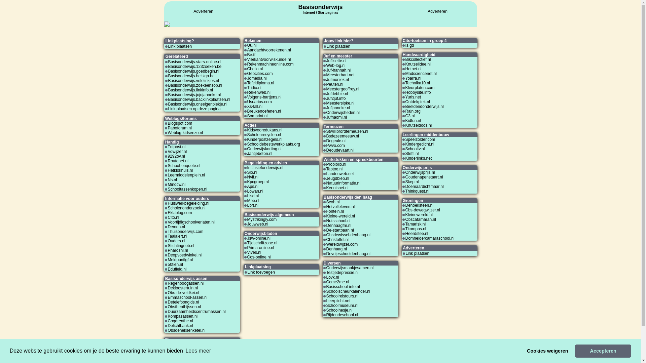 The height and width of the screenshot is (363, 646). Describe the element at coordinates (333, 277) in the screenshot. I see `Lovk.nl` at that location.